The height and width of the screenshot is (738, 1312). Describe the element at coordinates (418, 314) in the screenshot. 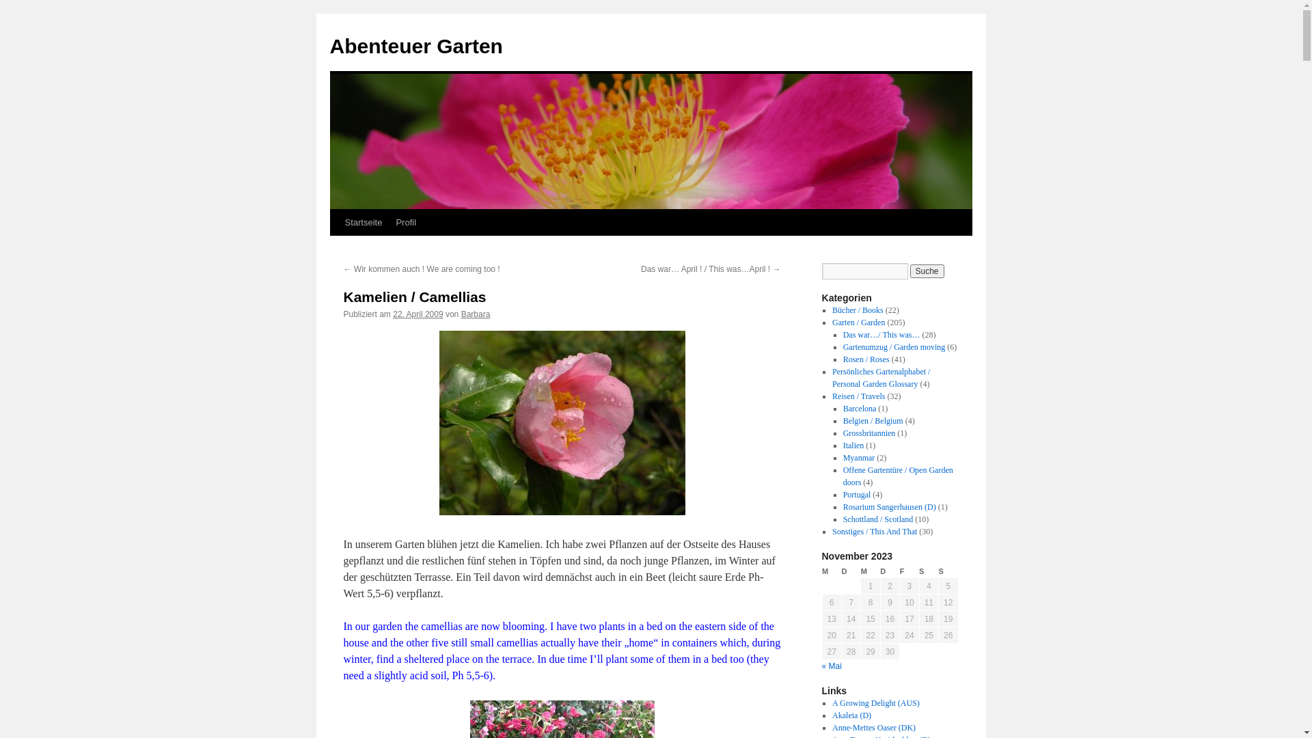

I see `22. April 2009` at that location.